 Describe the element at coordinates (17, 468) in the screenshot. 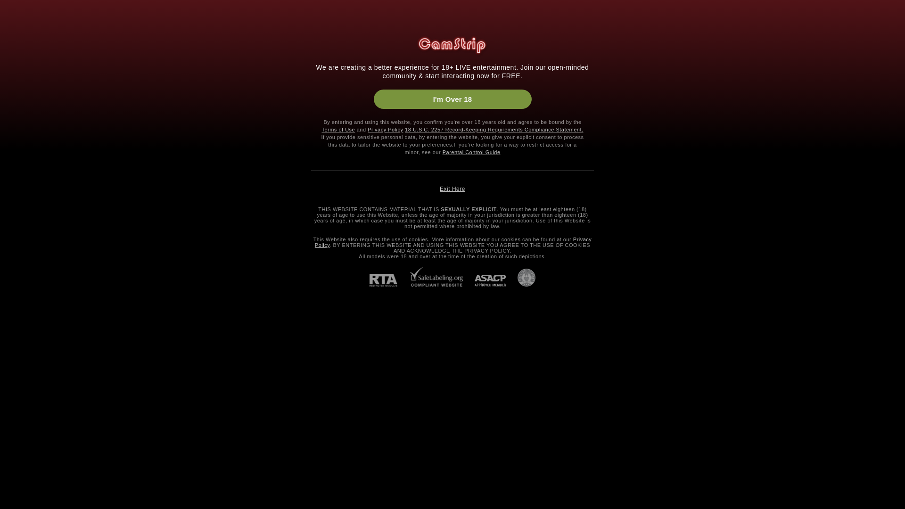

I see `White` at that location.